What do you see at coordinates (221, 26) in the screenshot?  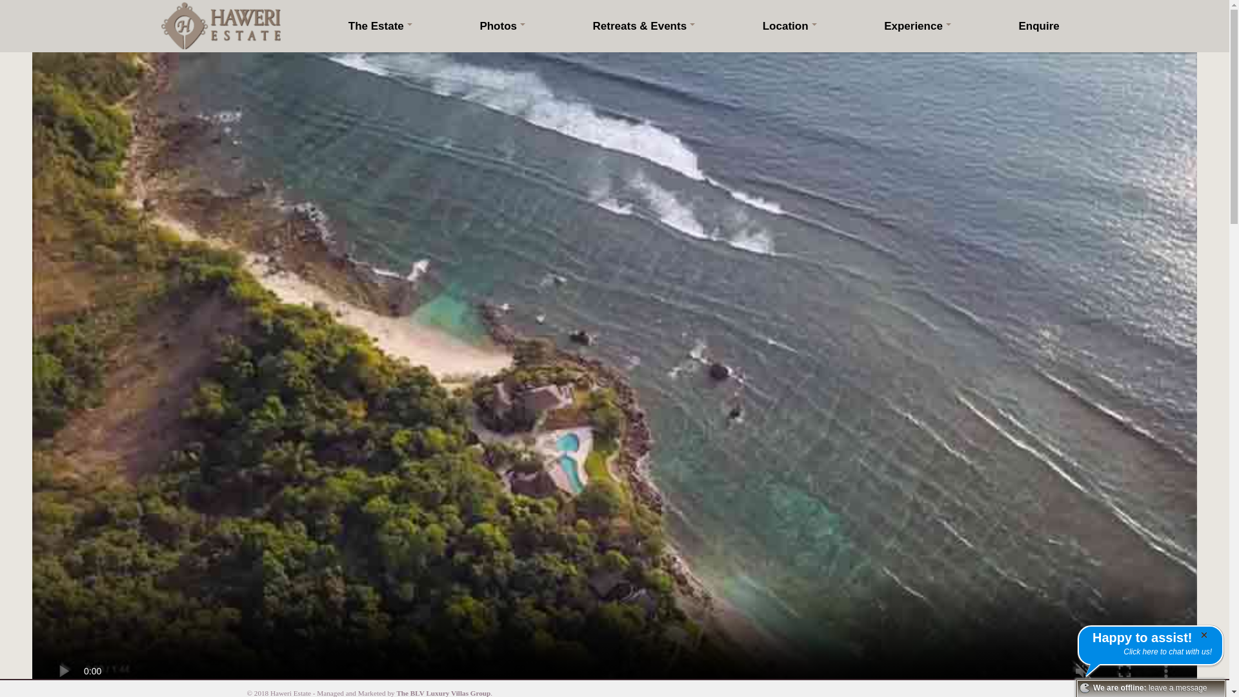 I see `Home` at bounding box center [221, 26].